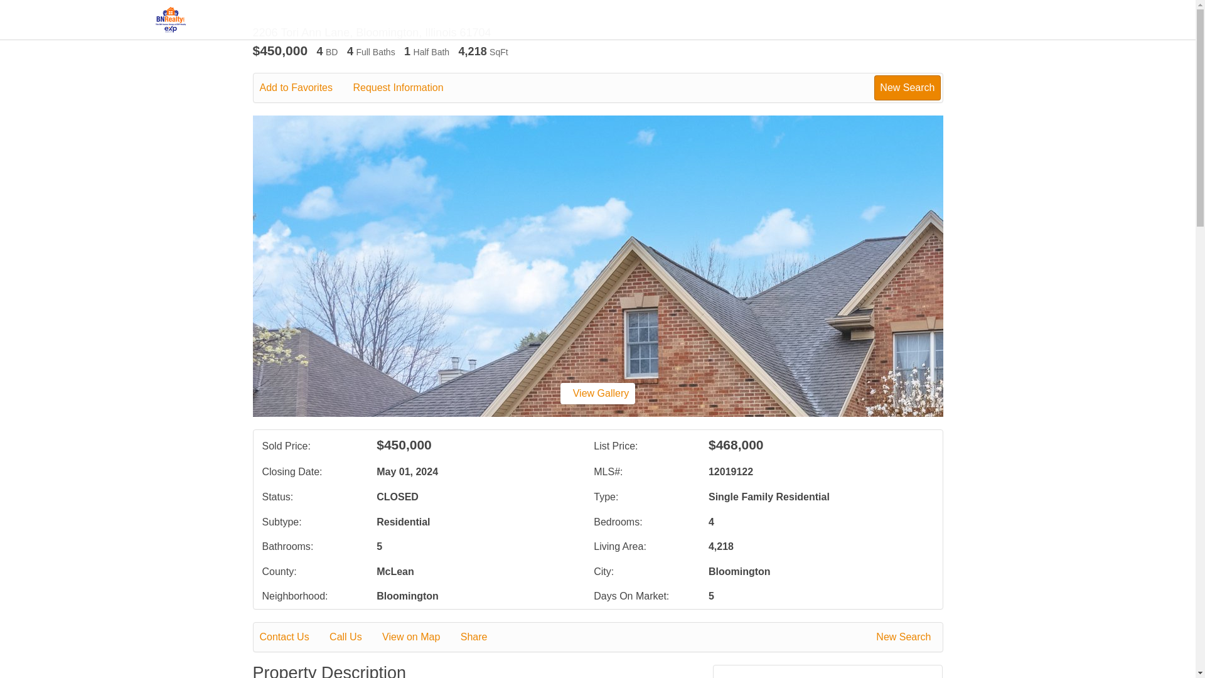 The height and width of the screenshot is (678, 1205). What do you see at coordinates (293, 637) in the screenshot?
I see `Contact Us` at bounding box center [293, 637].